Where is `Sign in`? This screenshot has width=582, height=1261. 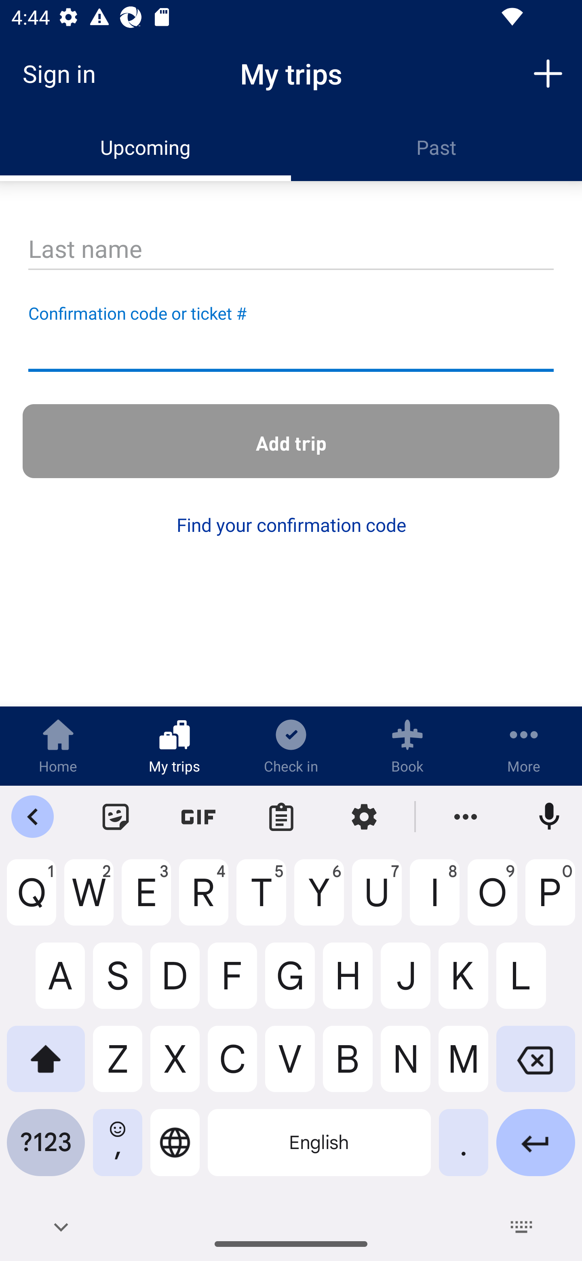
Sign in is located at coordinates (65, 74).